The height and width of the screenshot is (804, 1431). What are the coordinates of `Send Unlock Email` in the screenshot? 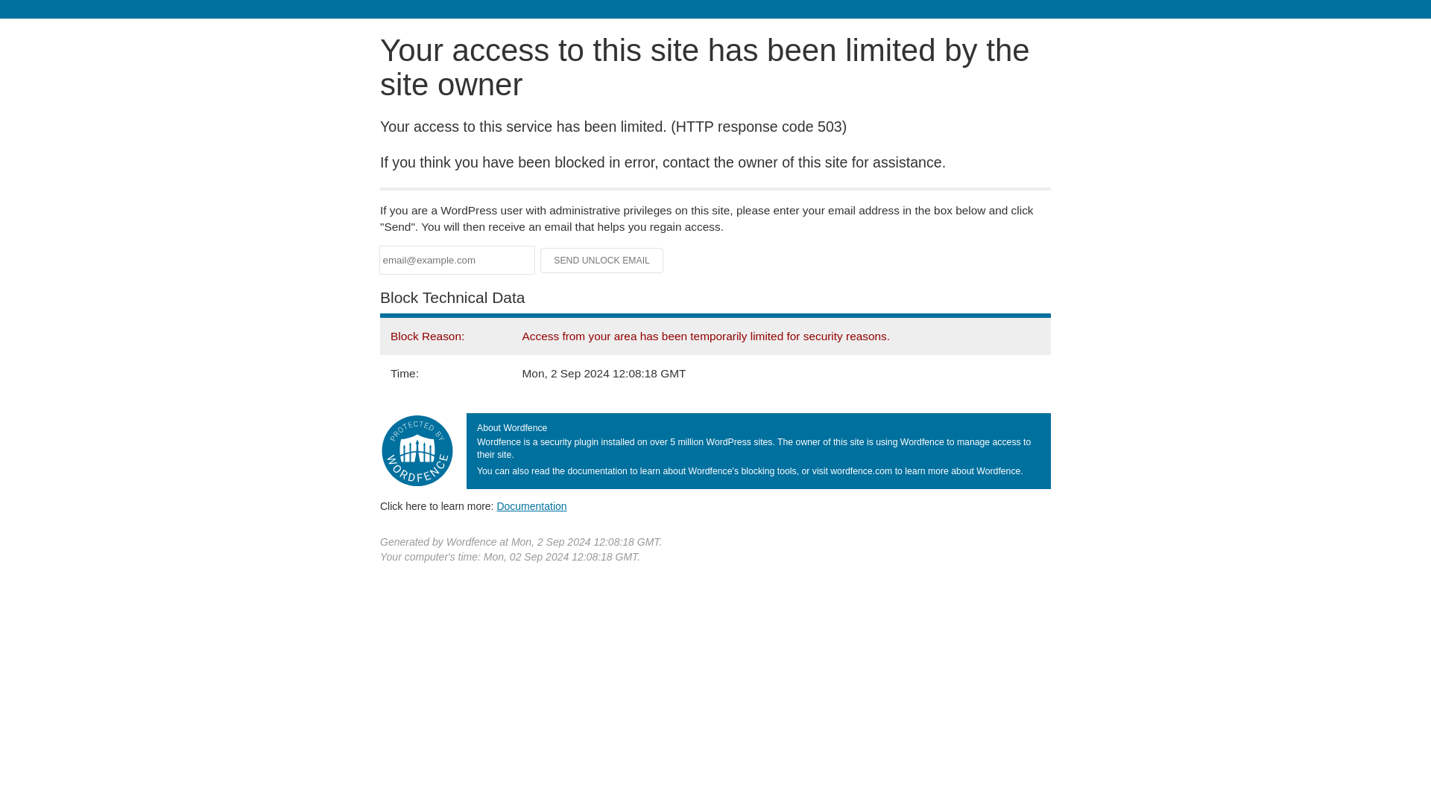 It's located at (602, 261).